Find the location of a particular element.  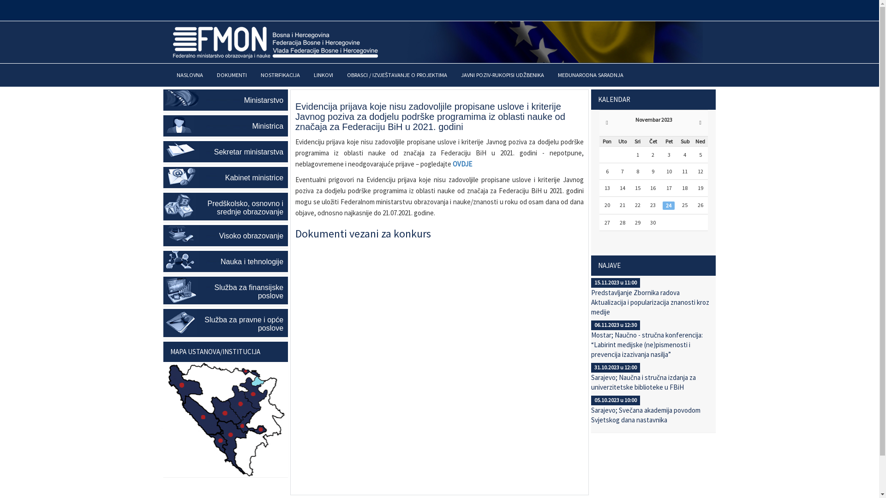

OVDJE is located at coordinates (462, 164).